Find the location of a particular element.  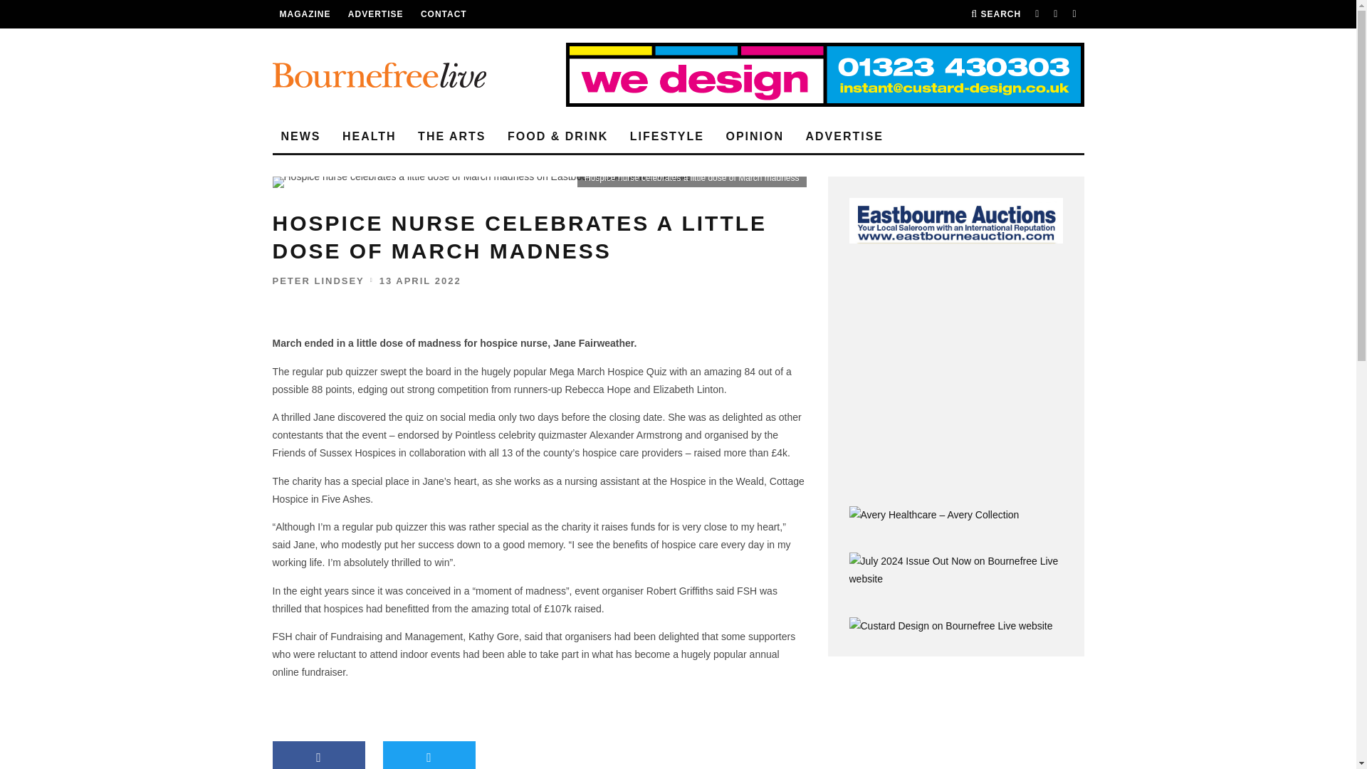

PETER LINDSEY is located at coordinates (318, 281).